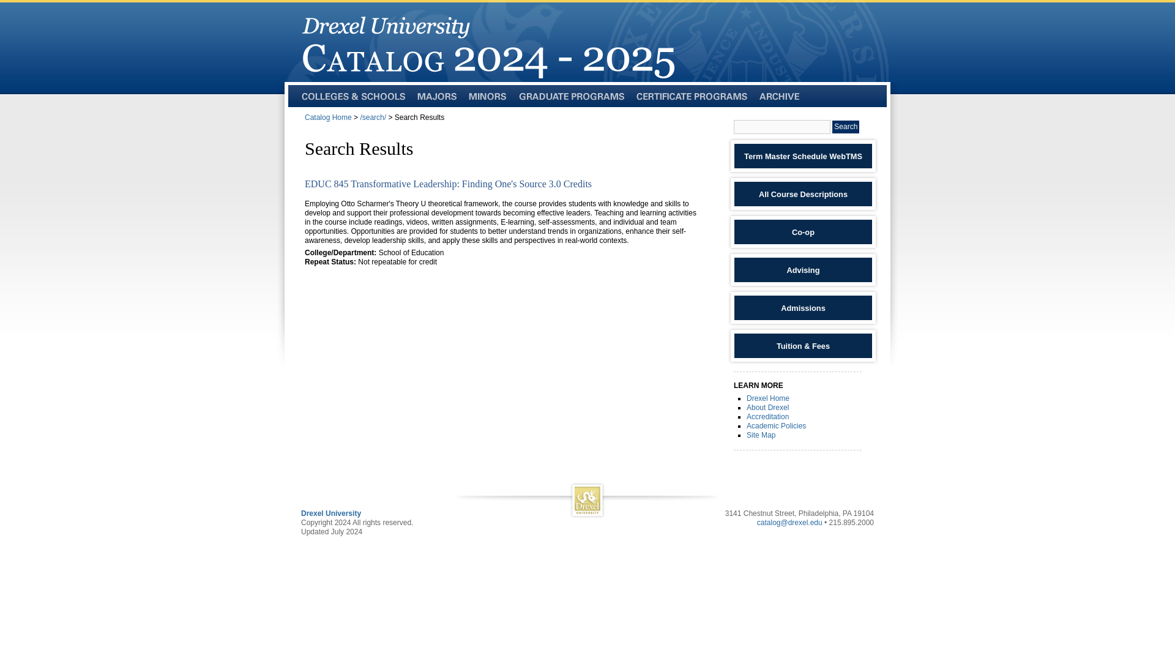 This screenshot has height=661, width=1175. I want to click on Site Map, so click(761, 435).